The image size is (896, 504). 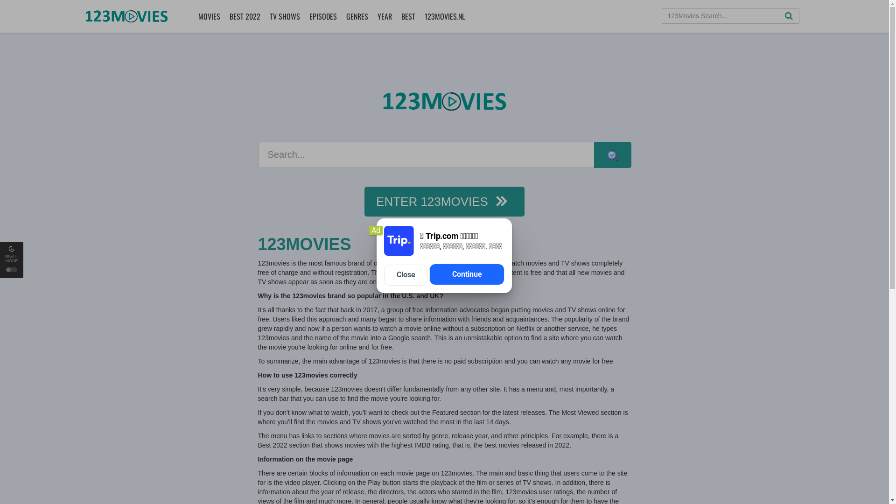 I want to click on 123Movies, so click(x=127, y=15).